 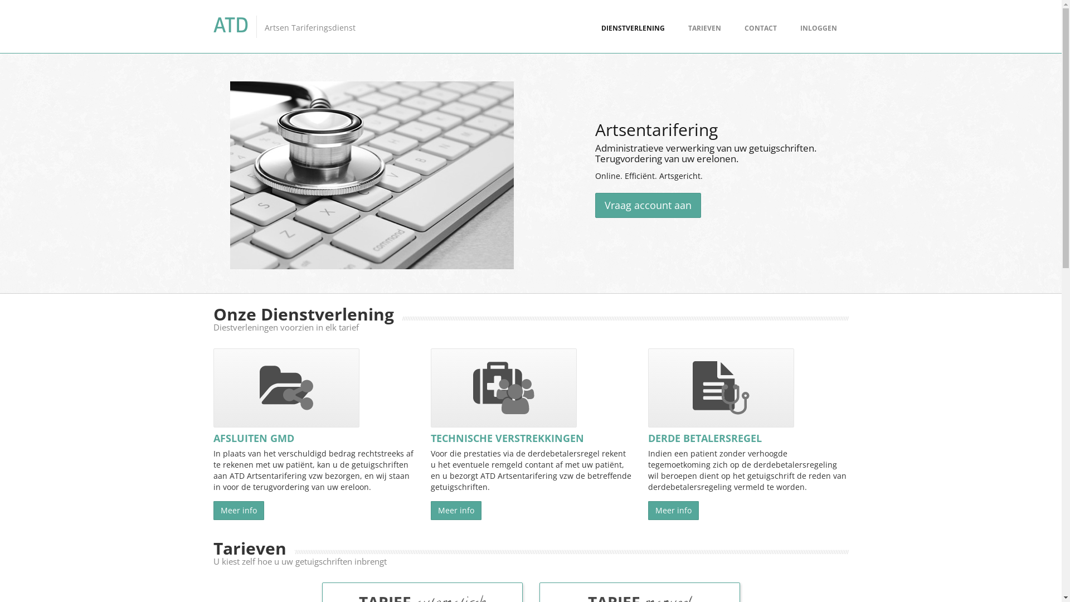 I want to click on AFSLUITEN GMD, so click(x=253, y=438).